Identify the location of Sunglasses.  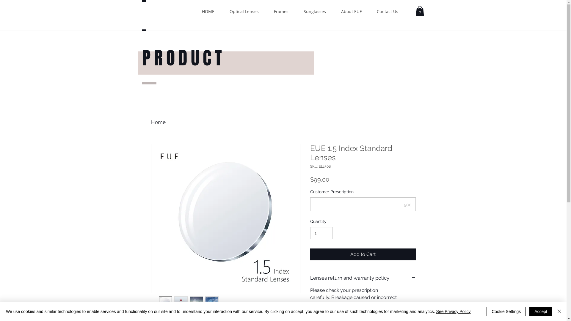
(315, 11).